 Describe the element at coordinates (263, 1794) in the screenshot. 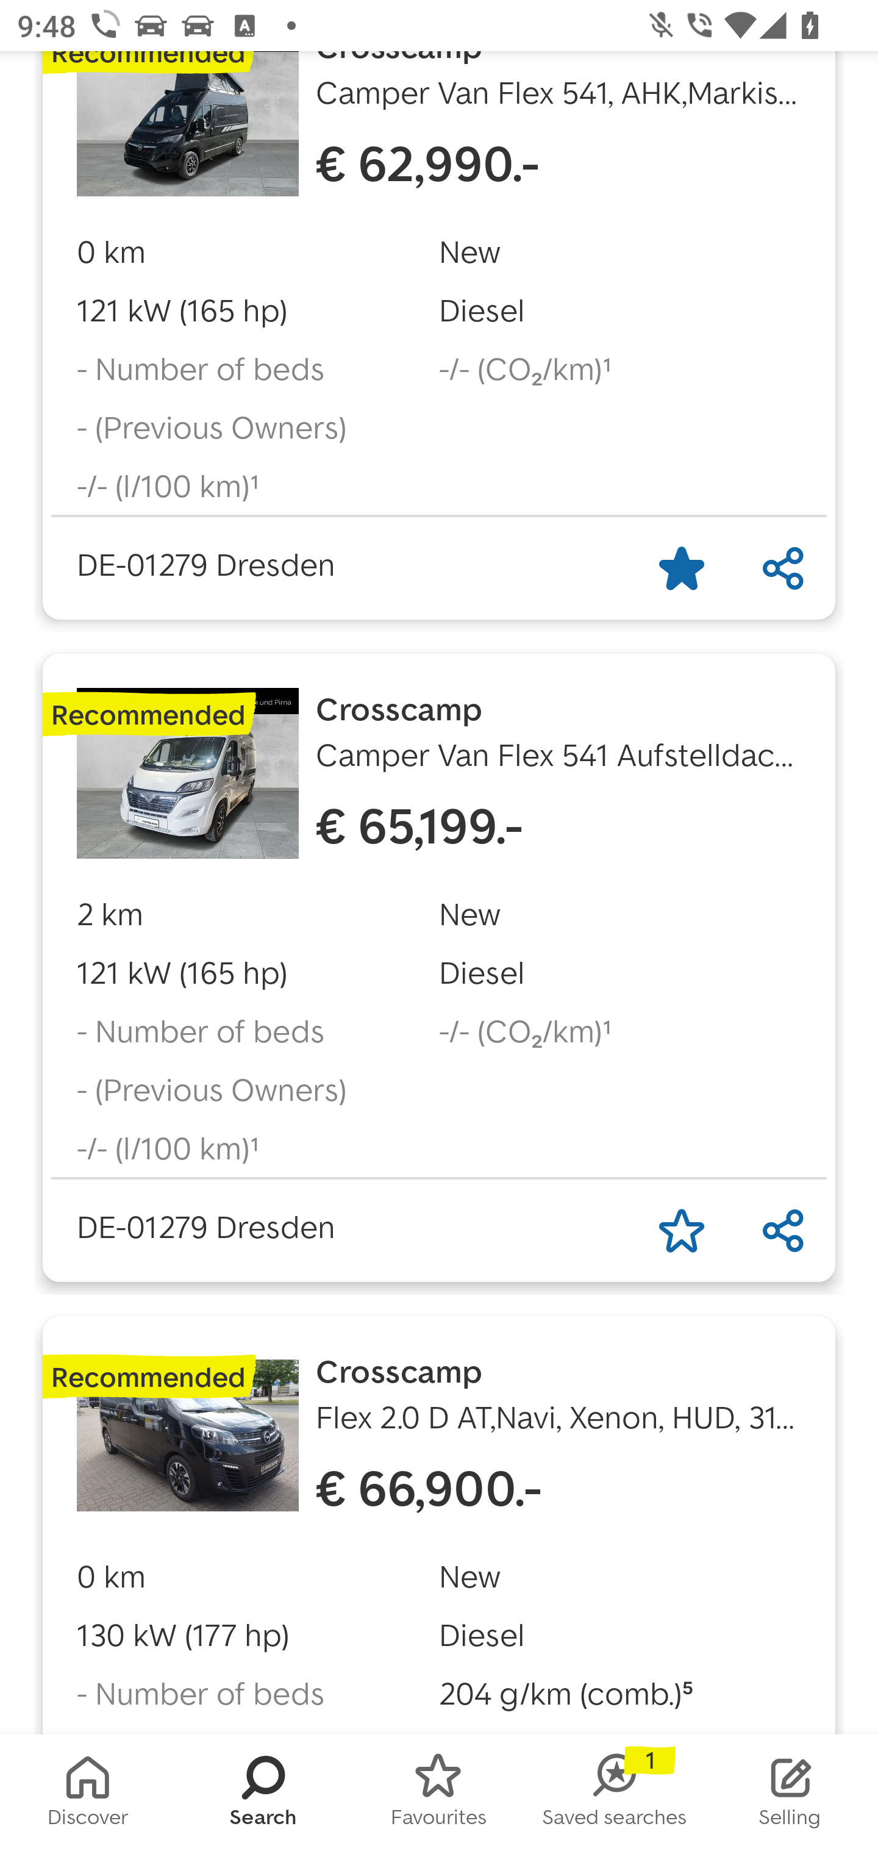

I see `SEARCH Search` at that location.